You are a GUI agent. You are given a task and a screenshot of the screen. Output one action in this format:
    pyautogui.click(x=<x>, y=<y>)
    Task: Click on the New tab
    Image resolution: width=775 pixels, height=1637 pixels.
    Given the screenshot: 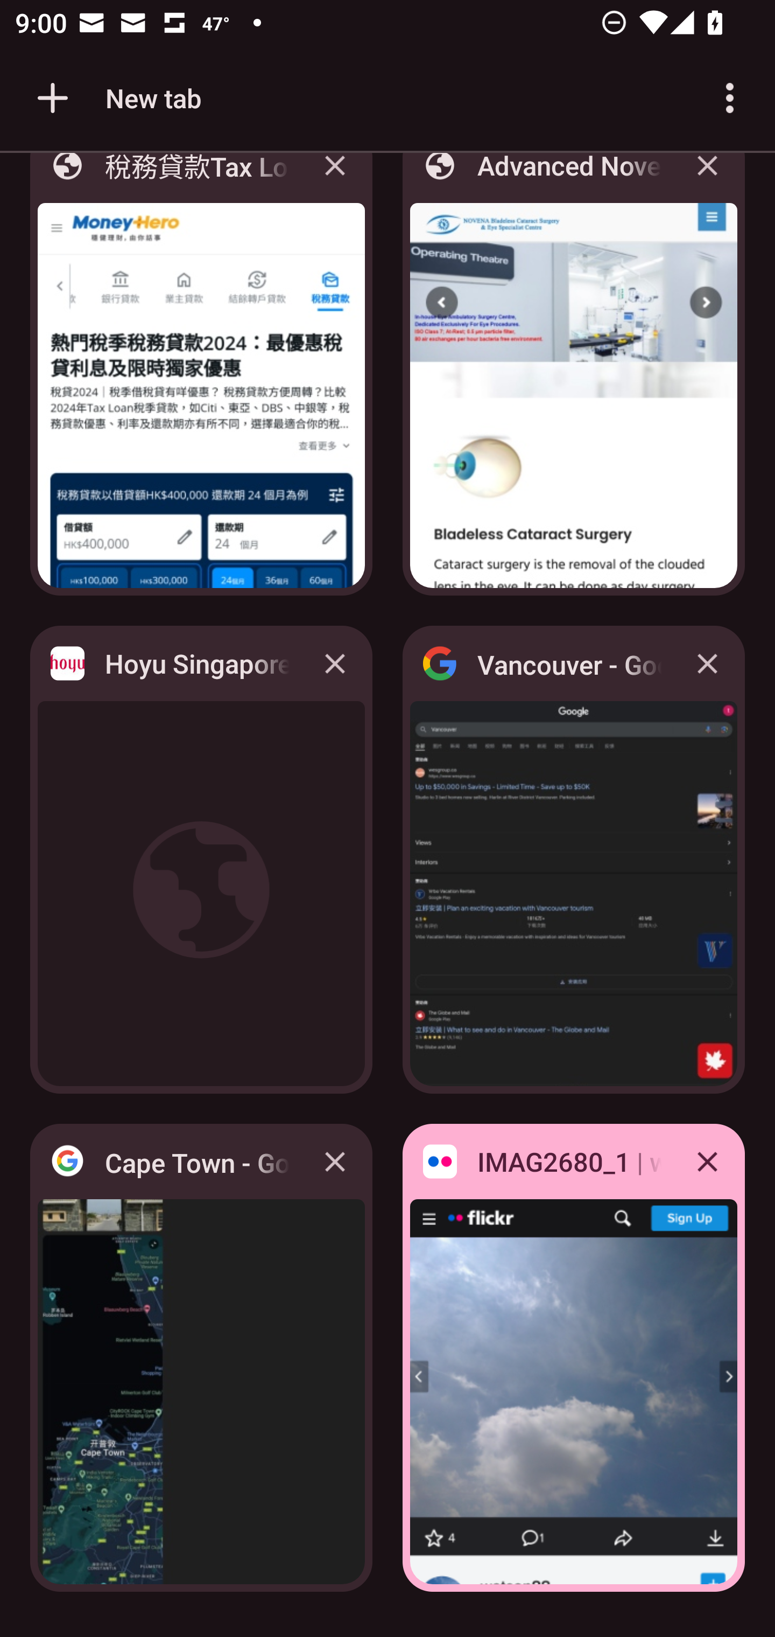 What is the action you would take?
    pyautogui.click(x=116, y=98)
    